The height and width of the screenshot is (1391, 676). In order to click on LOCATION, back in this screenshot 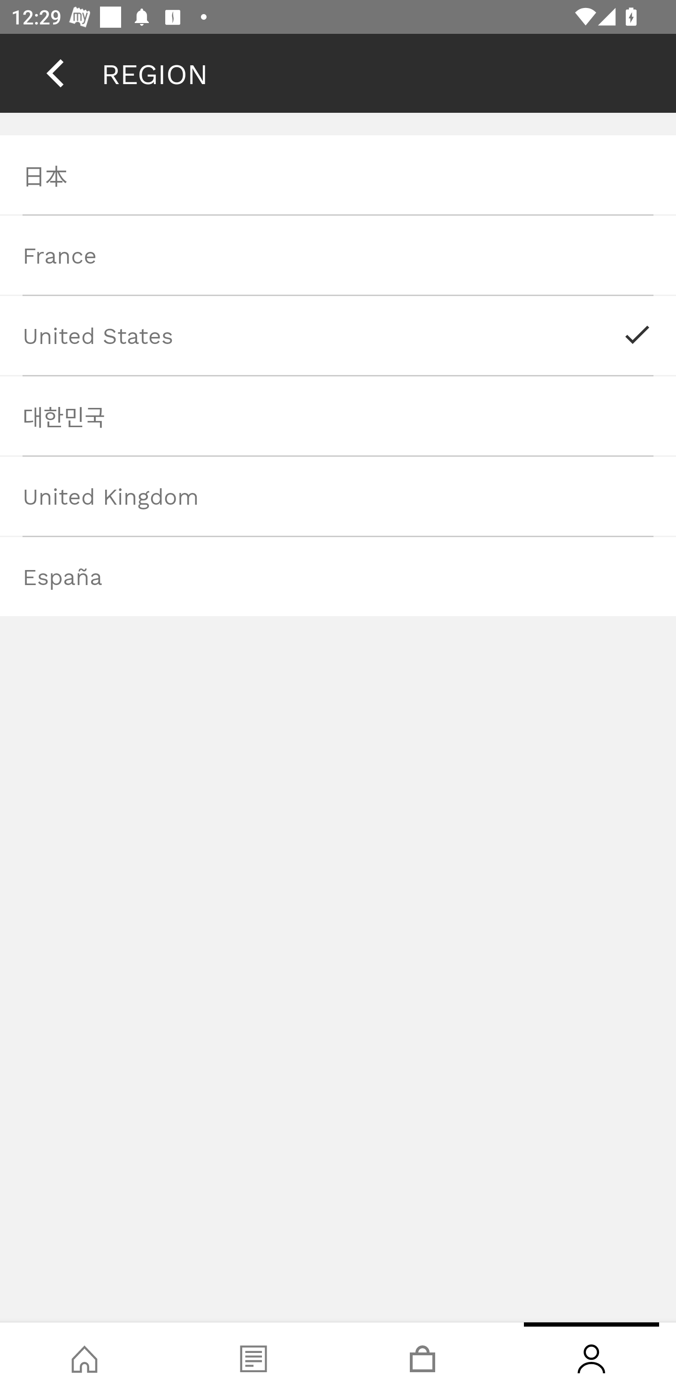, I will do `click(55, 73)`.